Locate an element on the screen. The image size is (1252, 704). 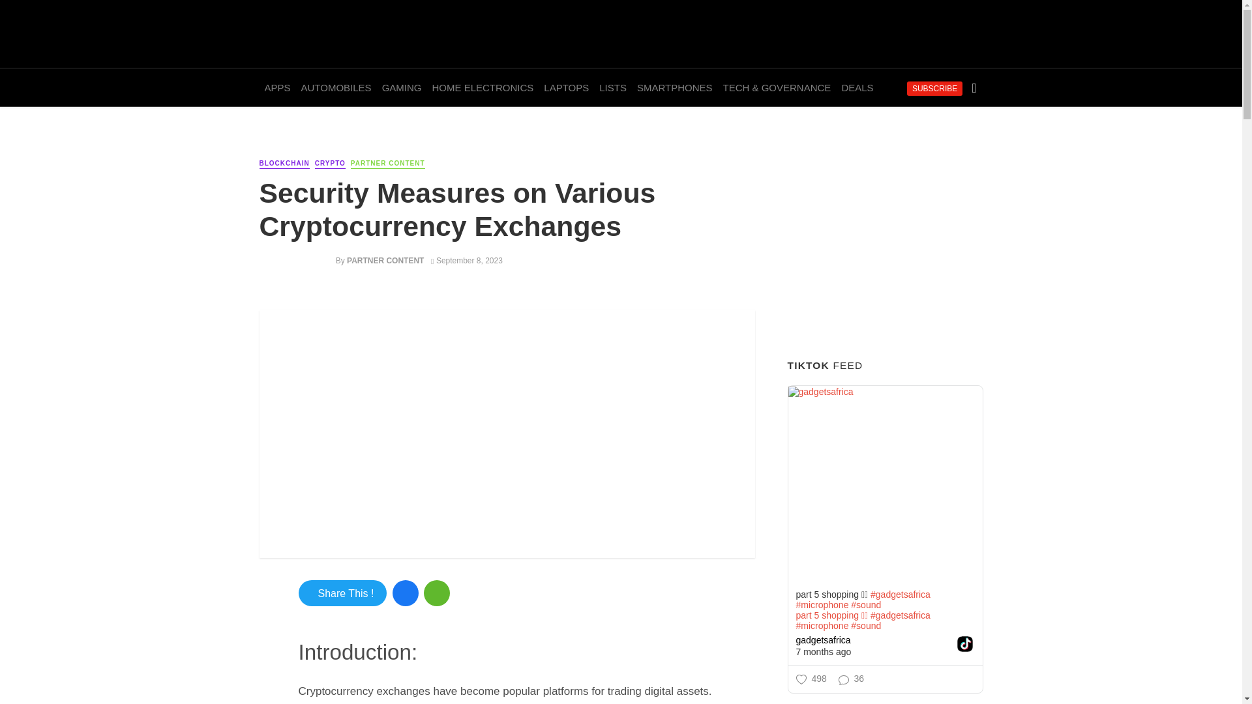
AUTOMOBILES is located at coordinates (336, 87).